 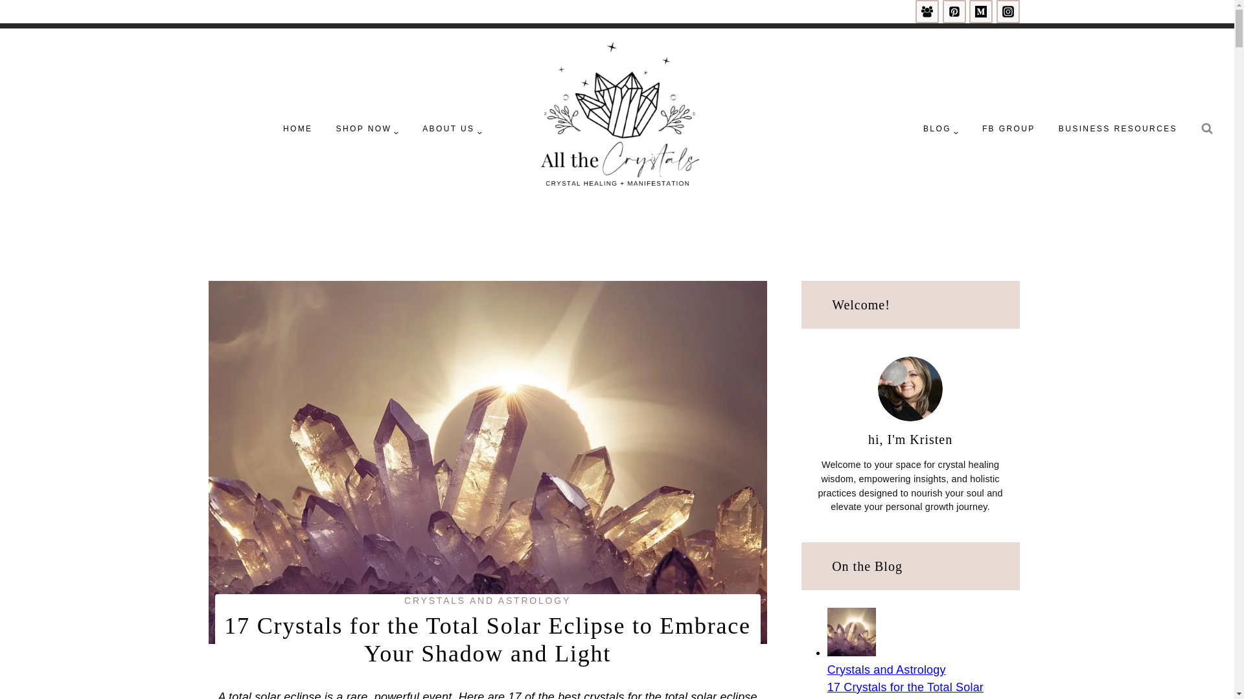 What do you see at coordinates (941, 128) in the screenshot?
I see `BLOG` at bounding box center [941, 128].